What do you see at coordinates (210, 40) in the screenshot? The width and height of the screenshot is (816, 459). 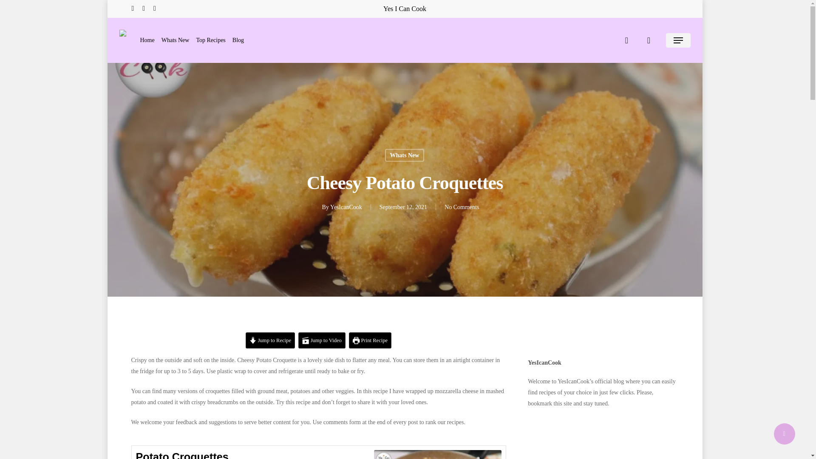 I see `Top Recipes` at bounding box center [210, 40].